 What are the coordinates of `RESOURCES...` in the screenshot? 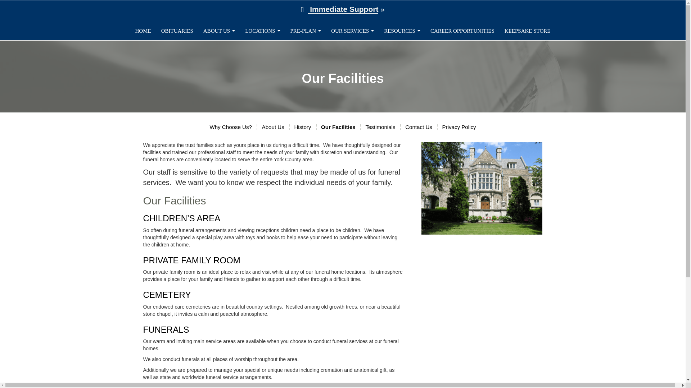 It's located at (402, 31).